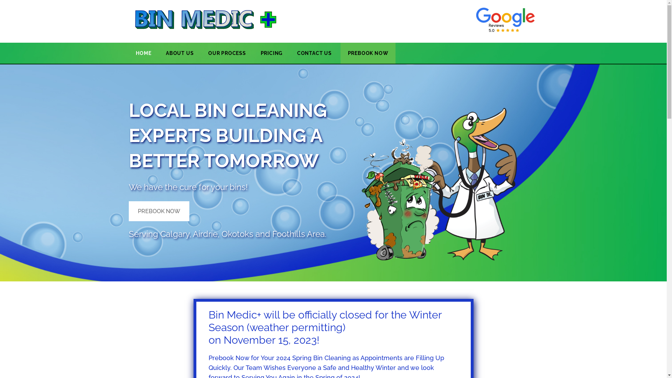 The width and height of the screenshot is (672, 378). Describe the element at coordinates (227, 53) in the screenshot. I see `OUR PROCESS` at that location.